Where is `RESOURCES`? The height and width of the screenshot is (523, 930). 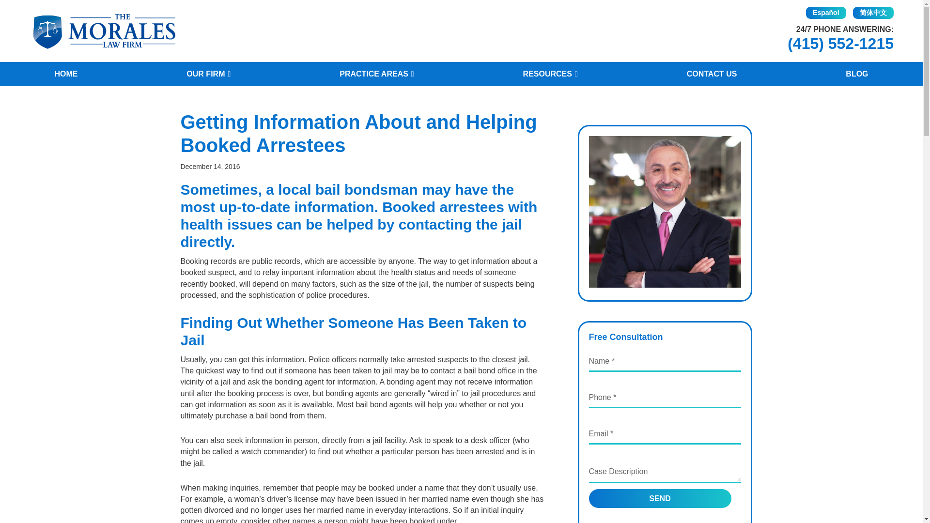 RESOURCES is located at coordinates (550, 74).